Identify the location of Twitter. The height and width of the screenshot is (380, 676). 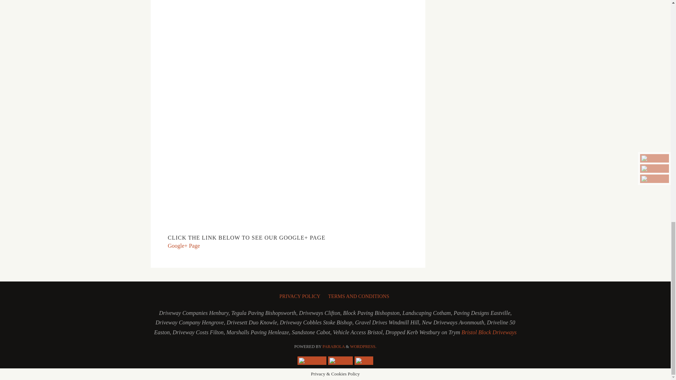
(340, 360).